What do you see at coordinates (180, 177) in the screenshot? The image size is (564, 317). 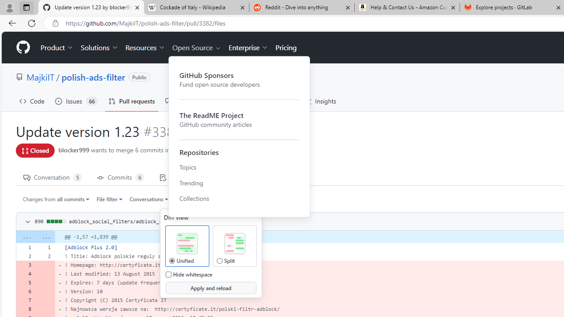 I see ` Checks 0` at bounding box center [180, 177].